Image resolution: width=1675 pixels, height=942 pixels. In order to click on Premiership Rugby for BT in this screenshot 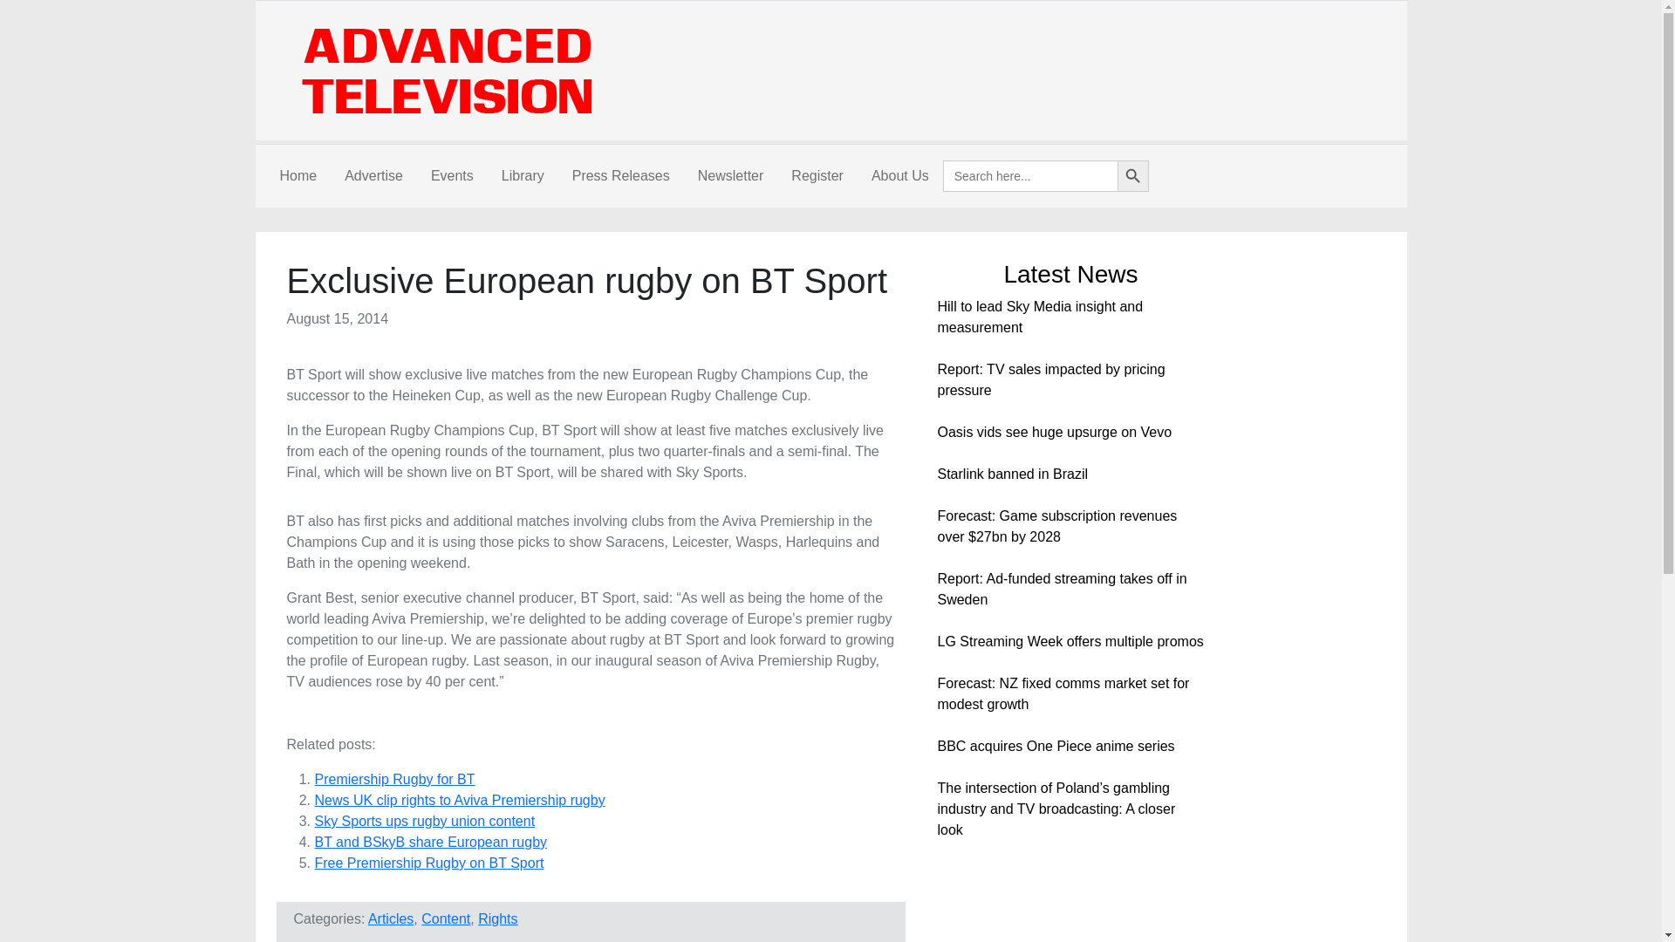, I will do `click(394, 778)`.